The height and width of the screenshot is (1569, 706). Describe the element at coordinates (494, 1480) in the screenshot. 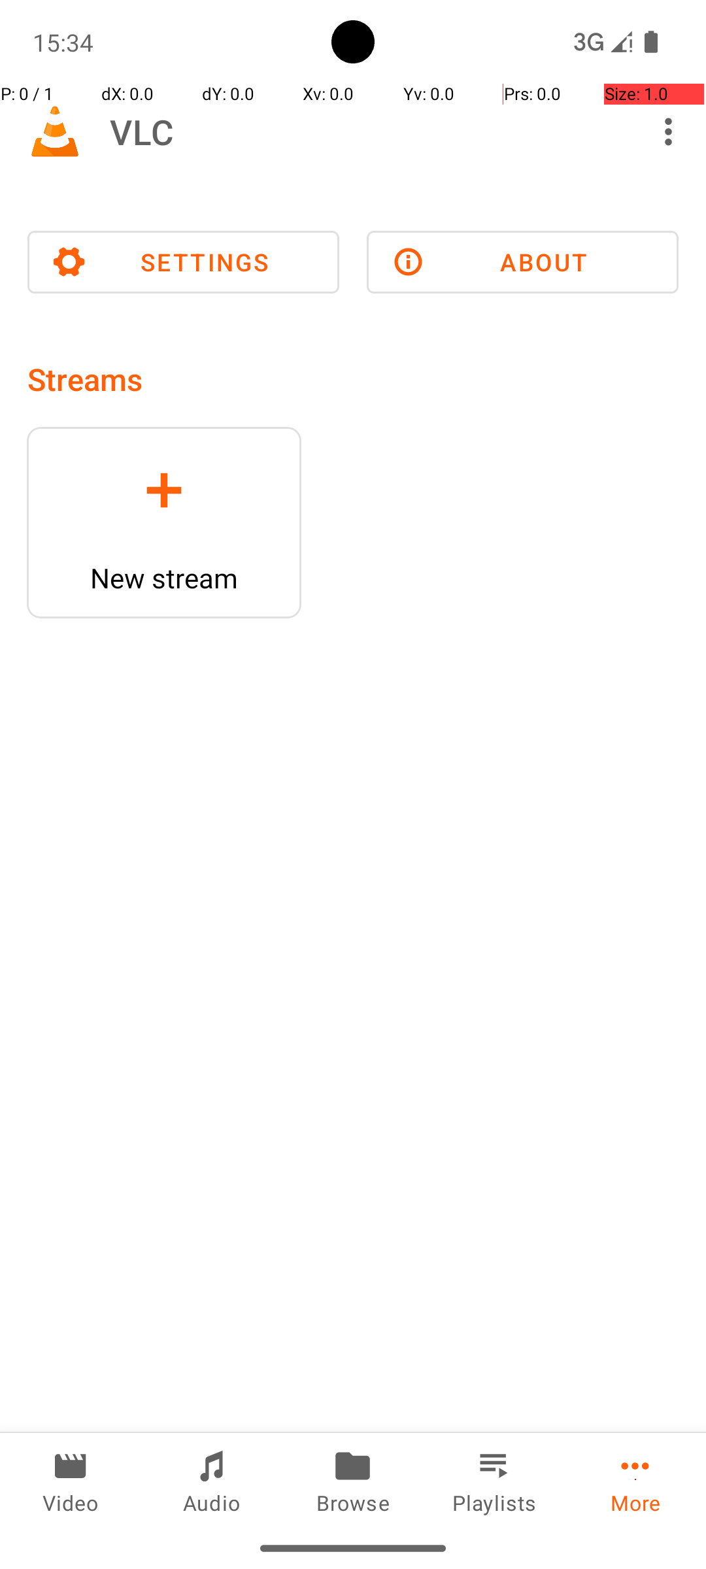

I see `Playlists` at that location.